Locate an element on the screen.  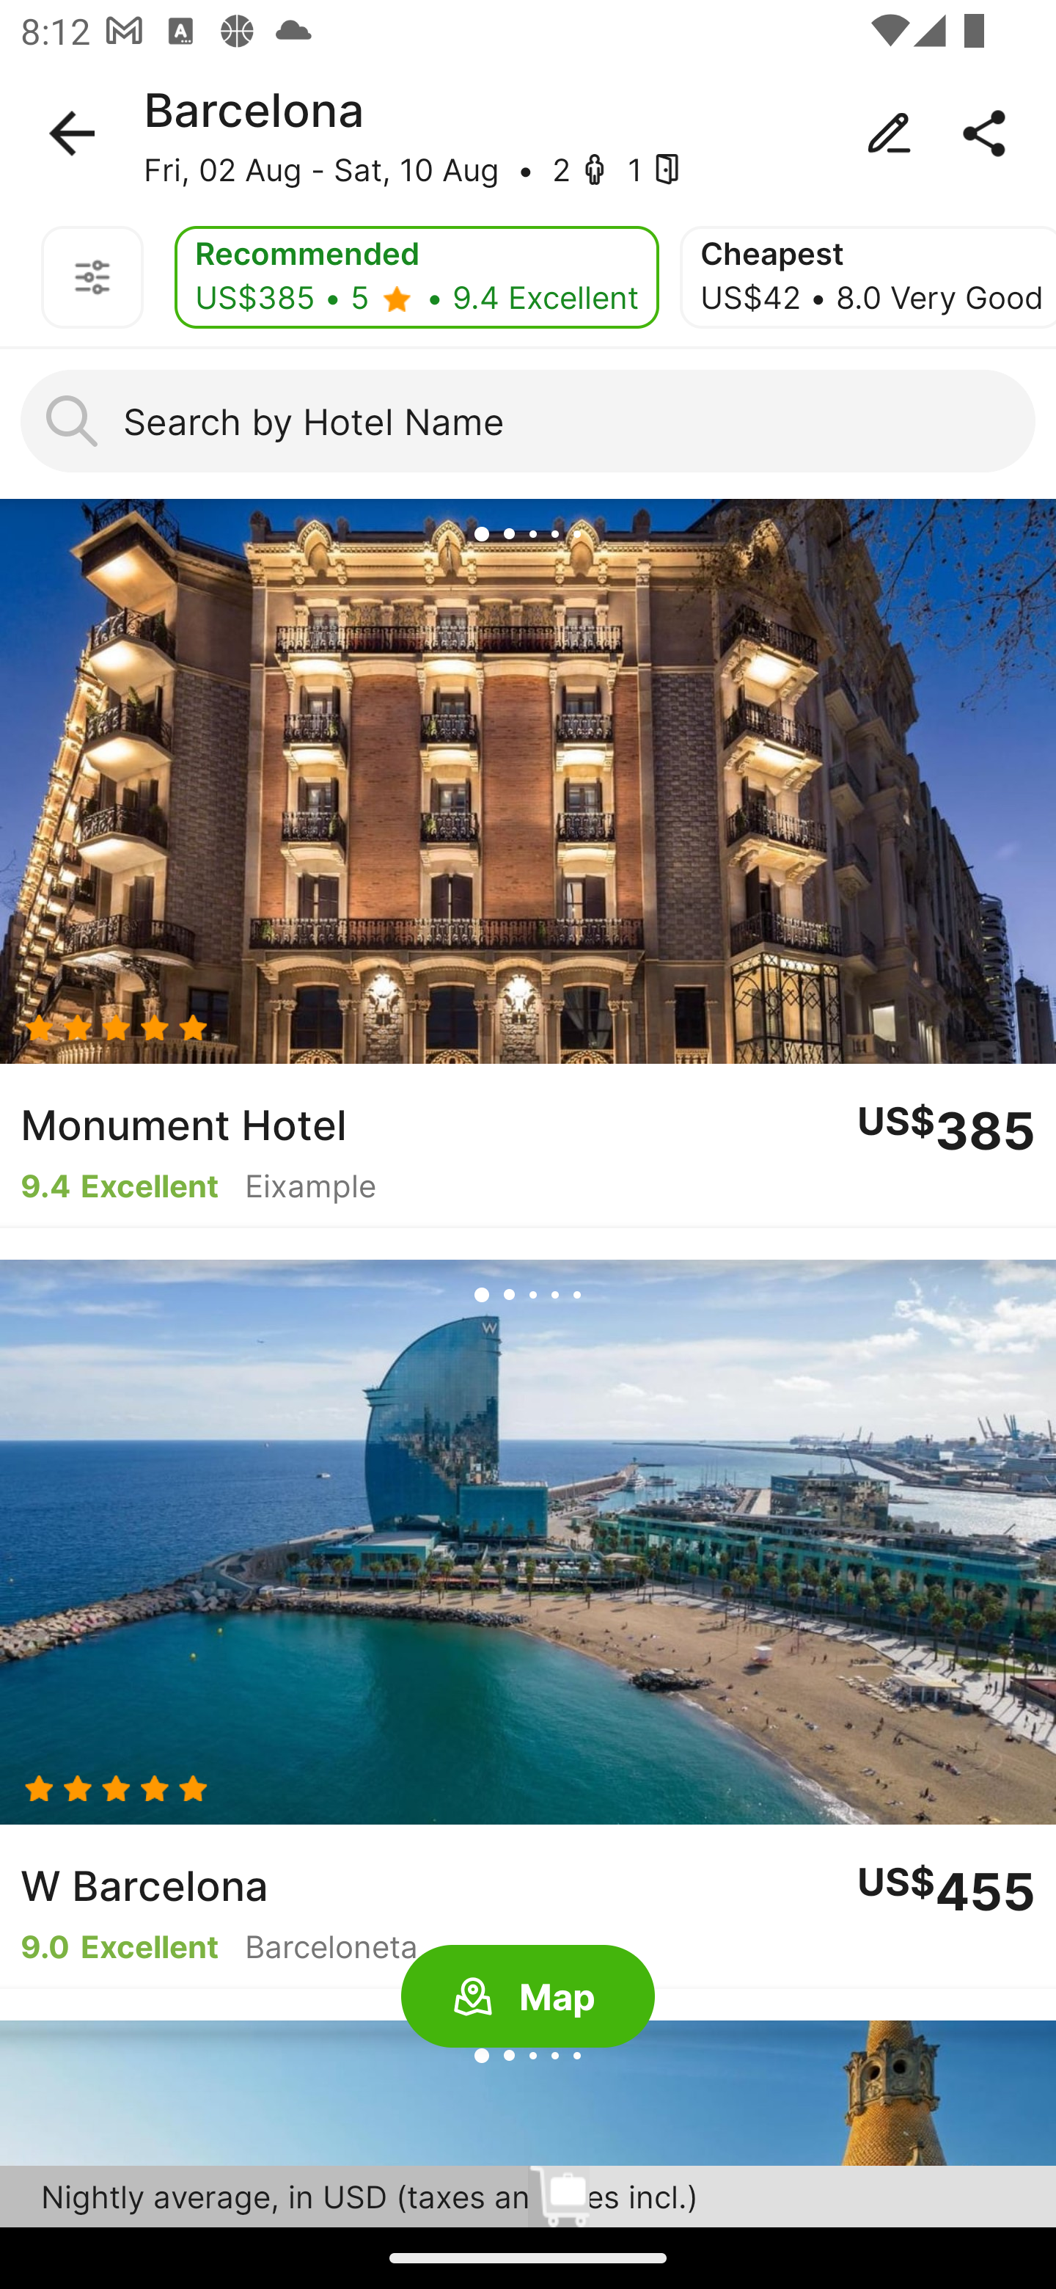
Barcelona Fri, 02 Aug - Sat, 10 Aug  •  2 -  1 - is located at coordinates (528, 134).